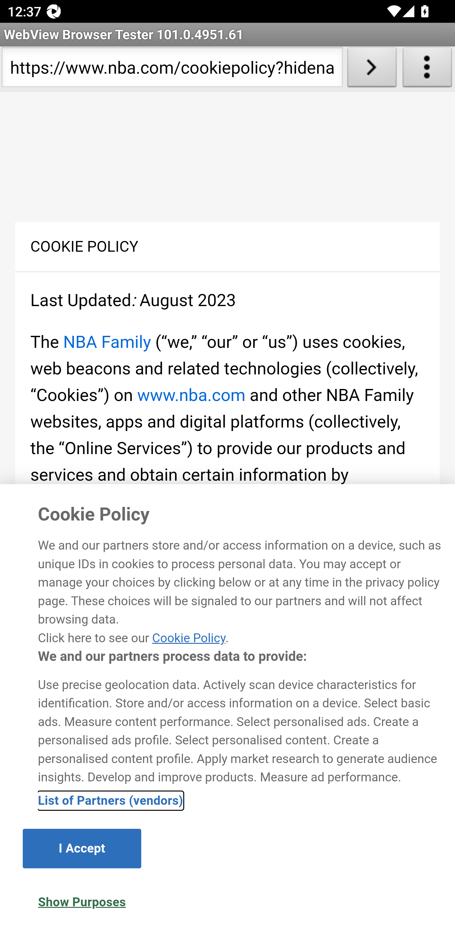 This screenshot has width=455, height=936. Describe the element at coordinates (372, 69) in the screenshot. I see `Load URL` at that location.